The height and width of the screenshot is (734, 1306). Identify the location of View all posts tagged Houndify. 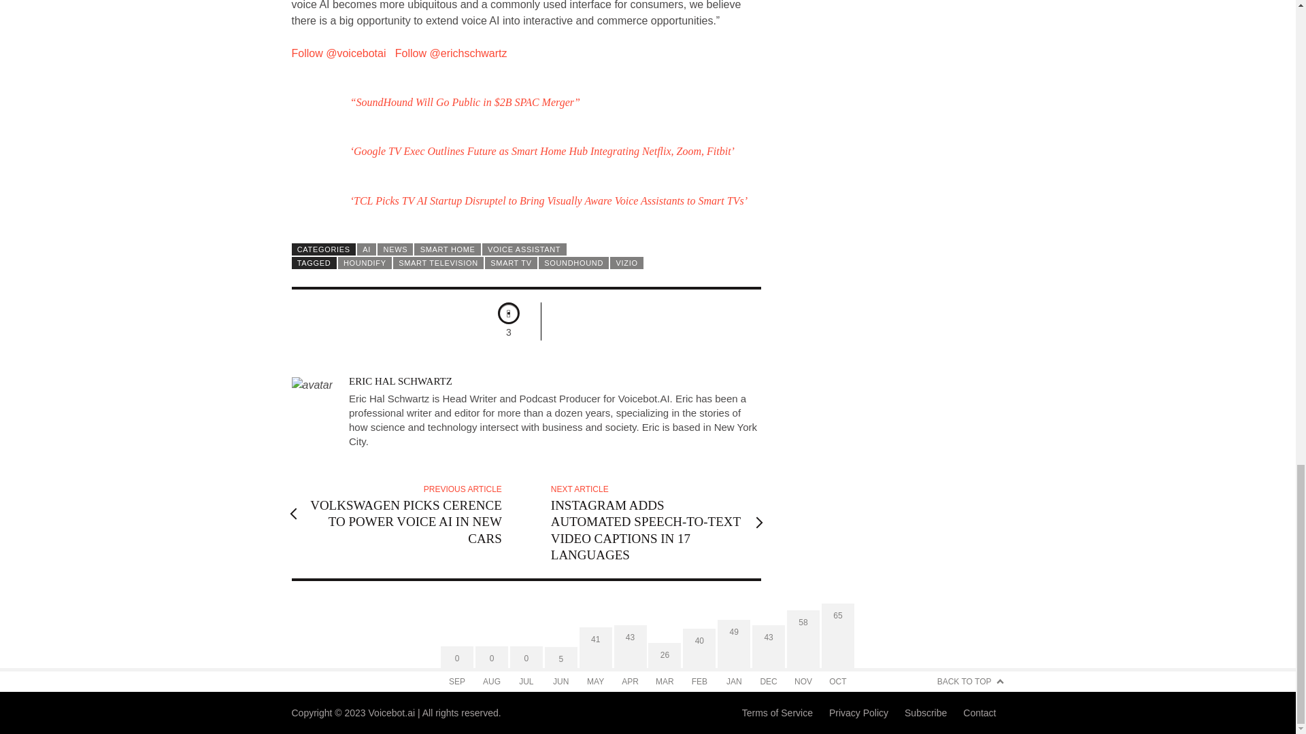
(365, 263).